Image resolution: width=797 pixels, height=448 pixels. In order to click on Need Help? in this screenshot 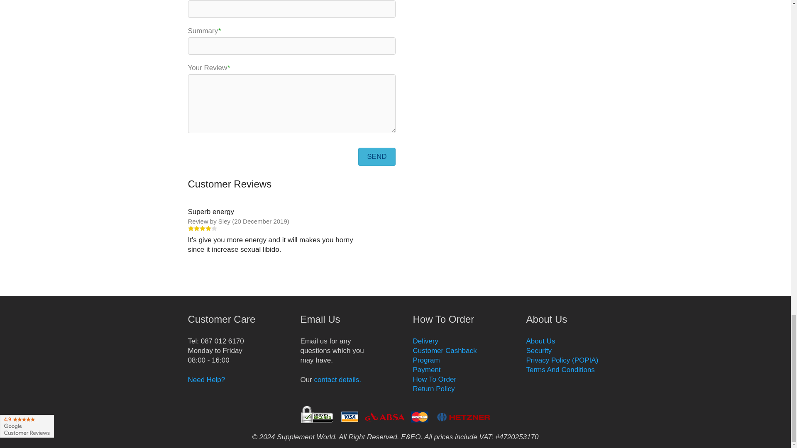, I will do `click(206, 380)`.